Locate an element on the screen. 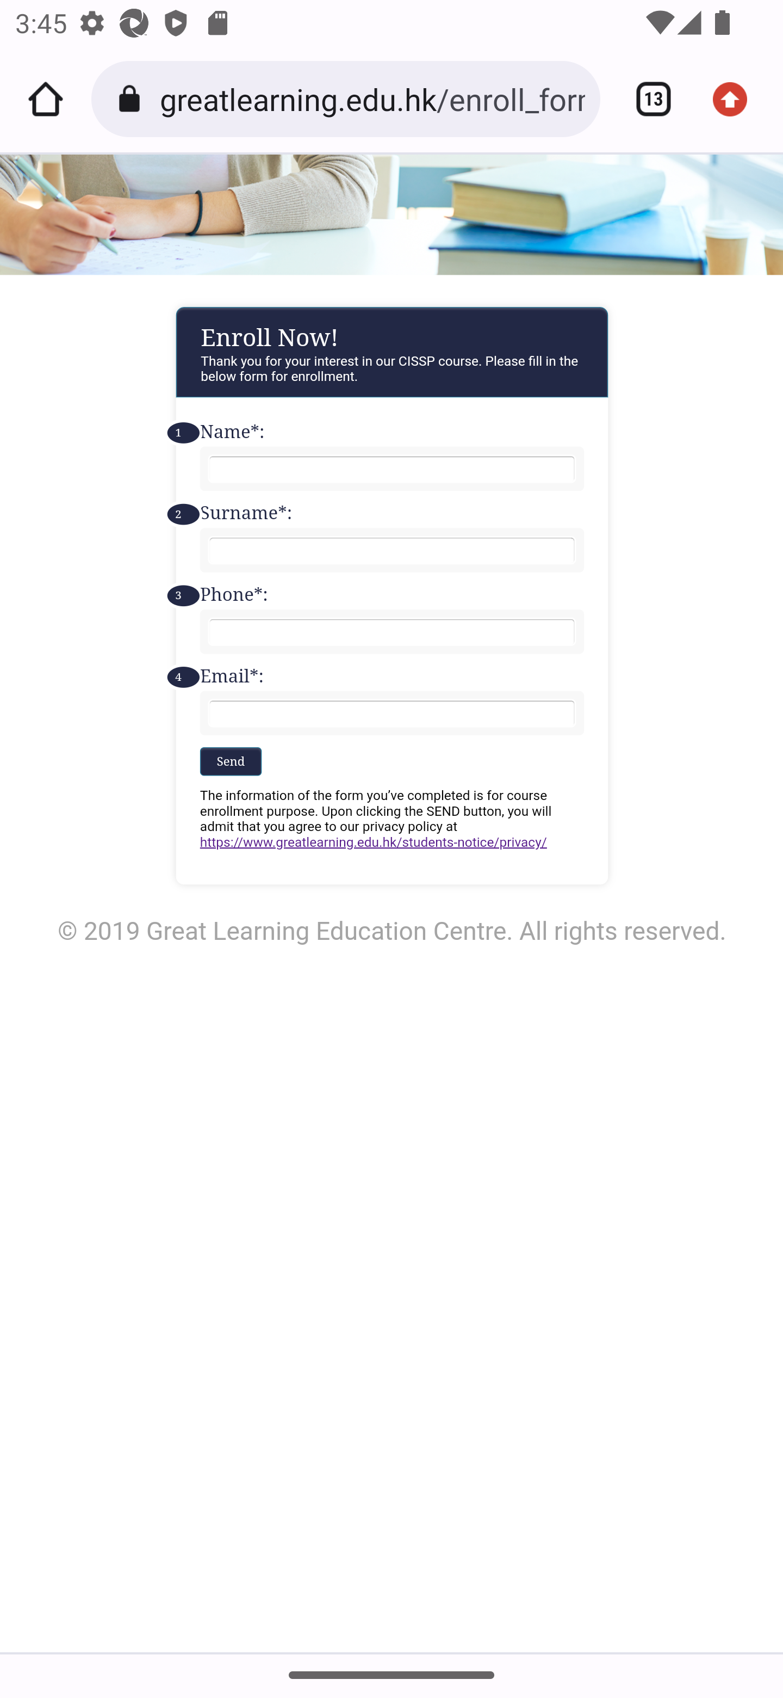  Home is located at coordinates (46, 99).